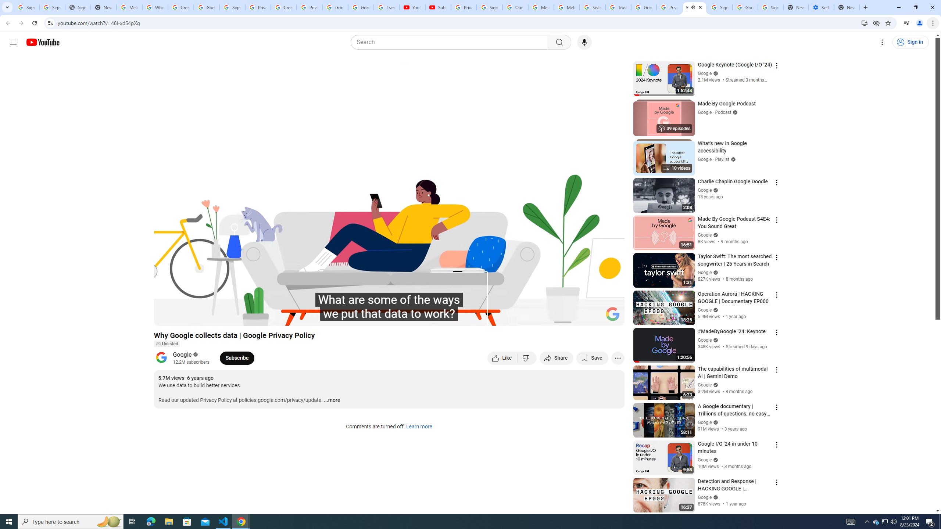  What do you see at coordinates (612, 314) in the screenshot?
I see `Channel watermark` at bounding box center [612, 314].